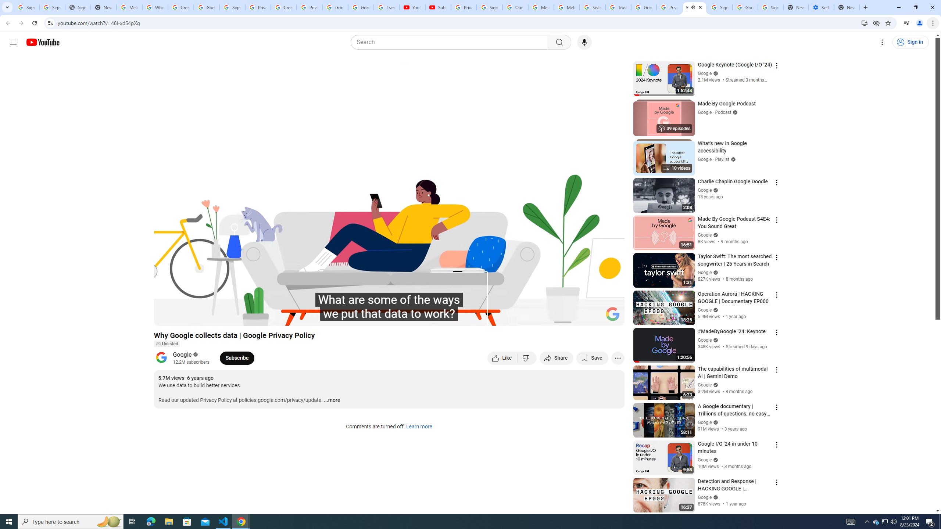  What do you see at coordinates (612, 314) in the screenshot?
I see `Channel watermark` at bounding box center [612, 314].